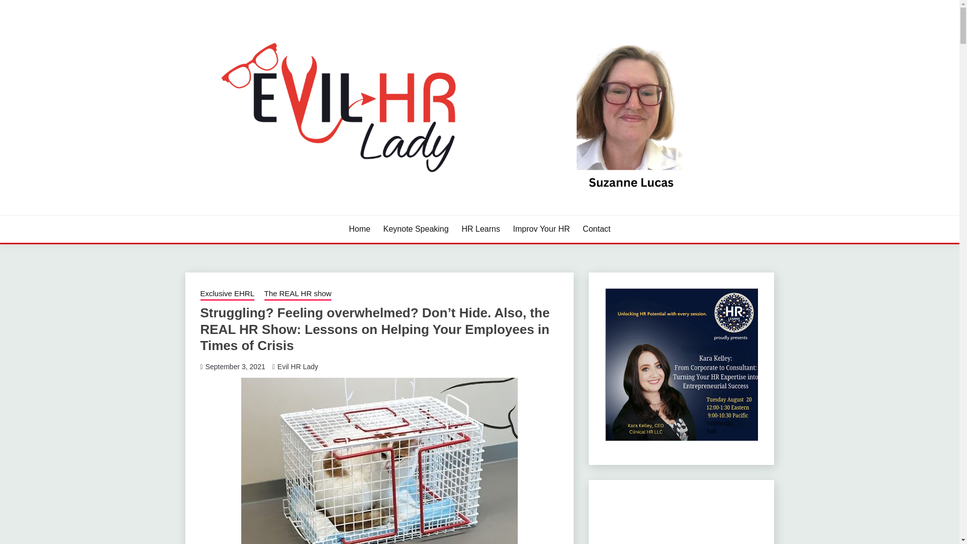 This screenshot has width=967, height=544. I want to click on The REAL HR show, so click(298, 295).